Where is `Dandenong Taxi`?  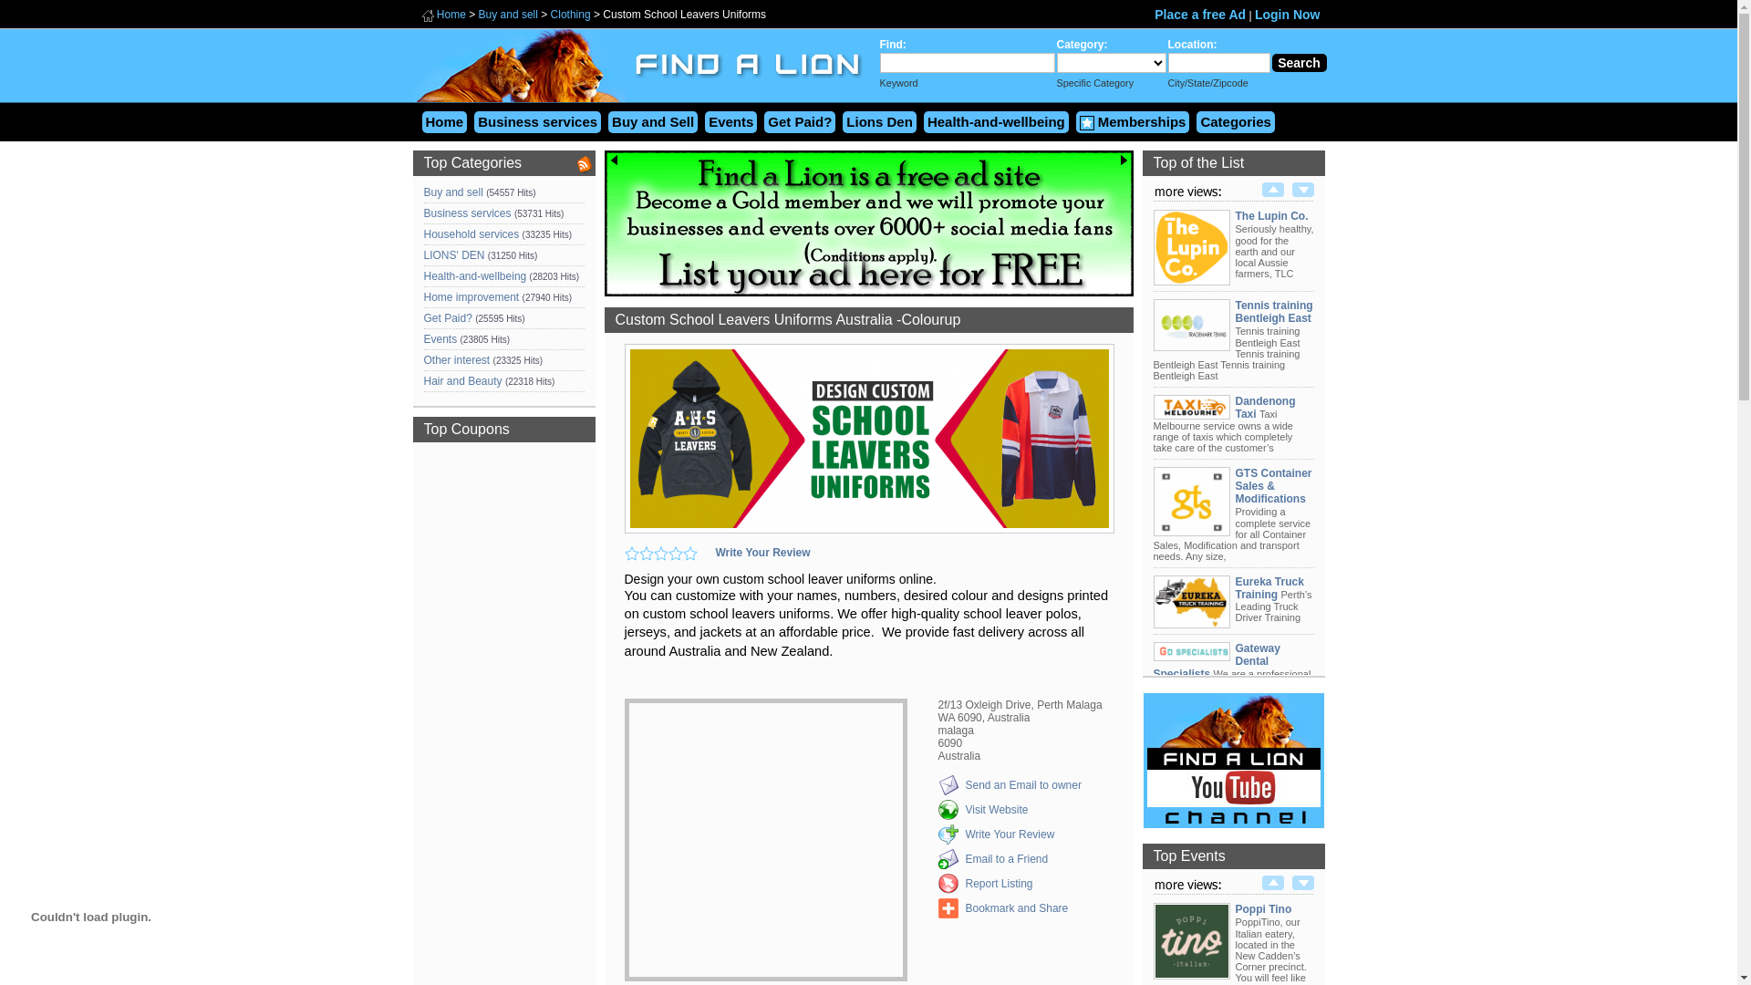
Dandenong Taxi is located at coordinates (1191, 414).